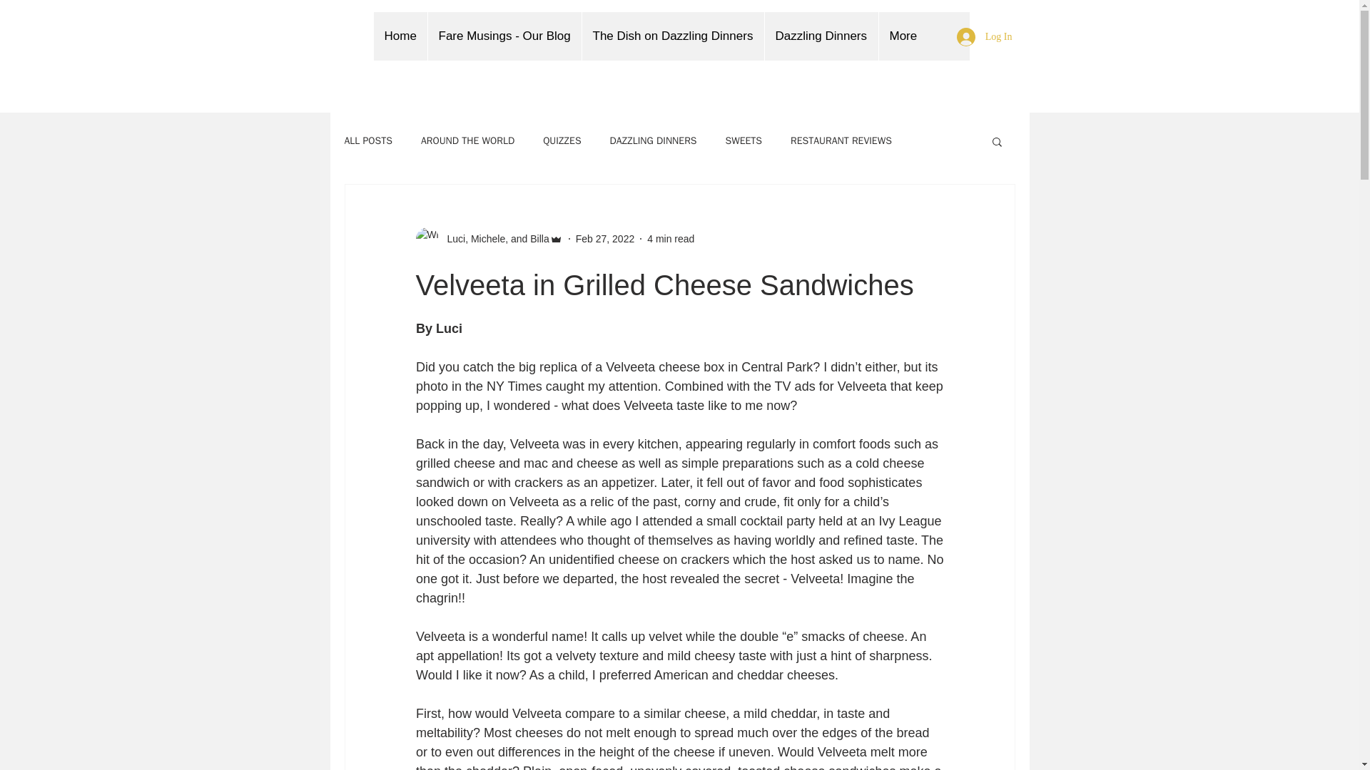 Image resolution: width=1370 pixels, height=770 pixels. I want to click on 4 min read, so click(671, 238).